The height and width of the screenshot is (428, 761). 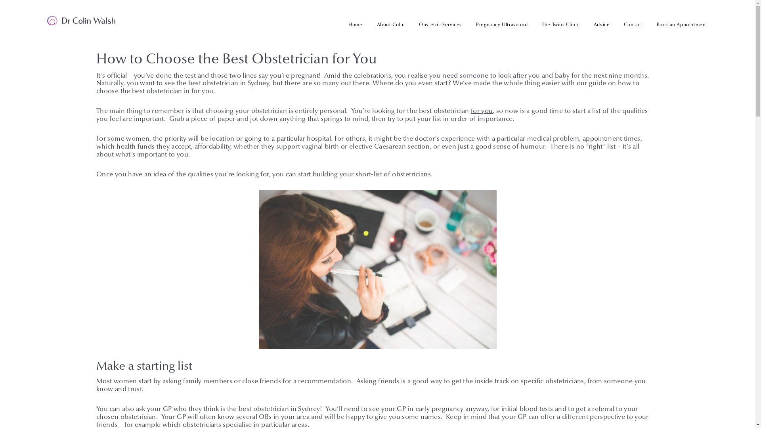 I want to click on The Twins Clinic, so click(x=560, y=25).